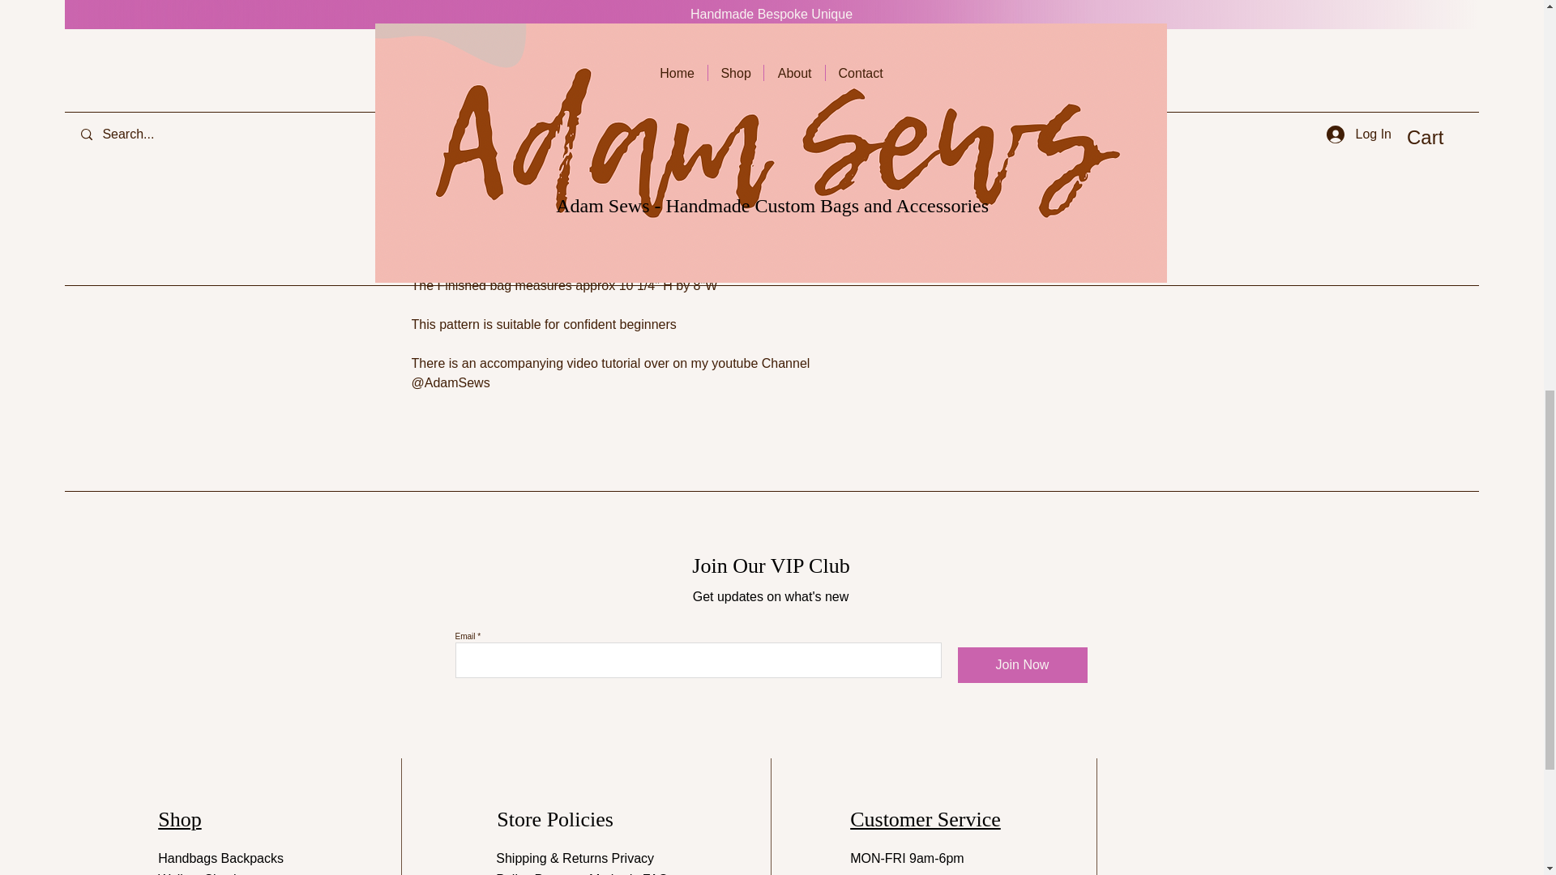  I want to click on Shop, so click(179, 819).